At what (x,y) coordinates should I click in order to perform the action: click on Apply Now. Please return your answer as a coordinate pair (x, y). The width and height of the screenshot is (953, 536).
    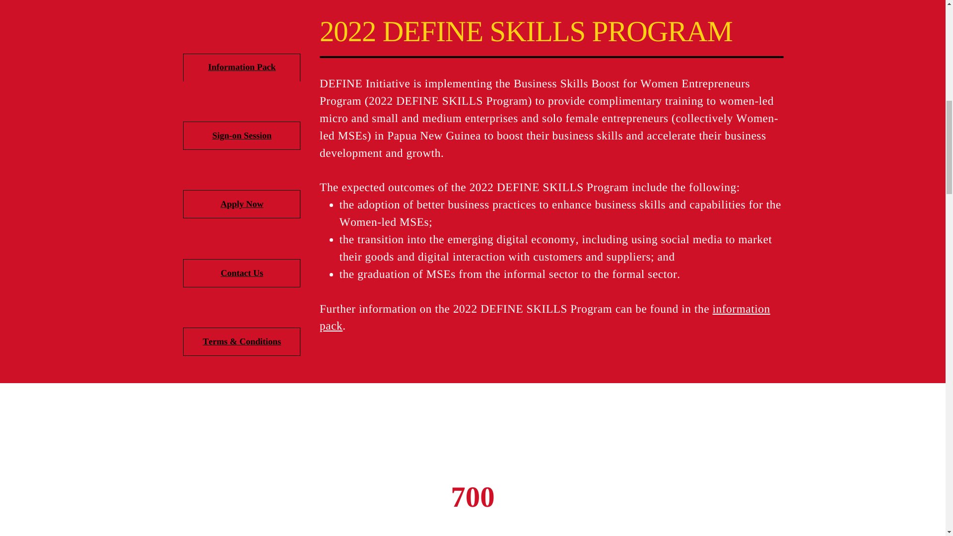
    Looking at the image, I should click on (241, 203).